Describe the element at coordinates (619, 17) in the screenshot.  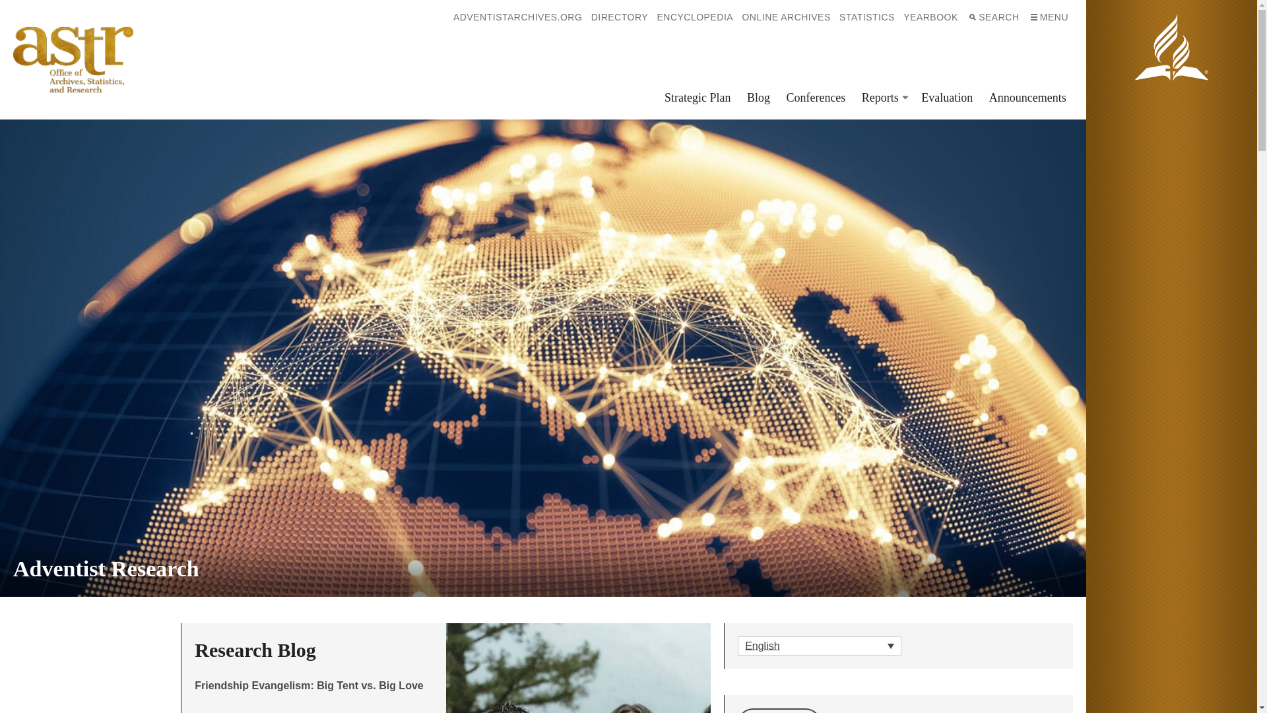
I see `DIRECTORY` at that location.